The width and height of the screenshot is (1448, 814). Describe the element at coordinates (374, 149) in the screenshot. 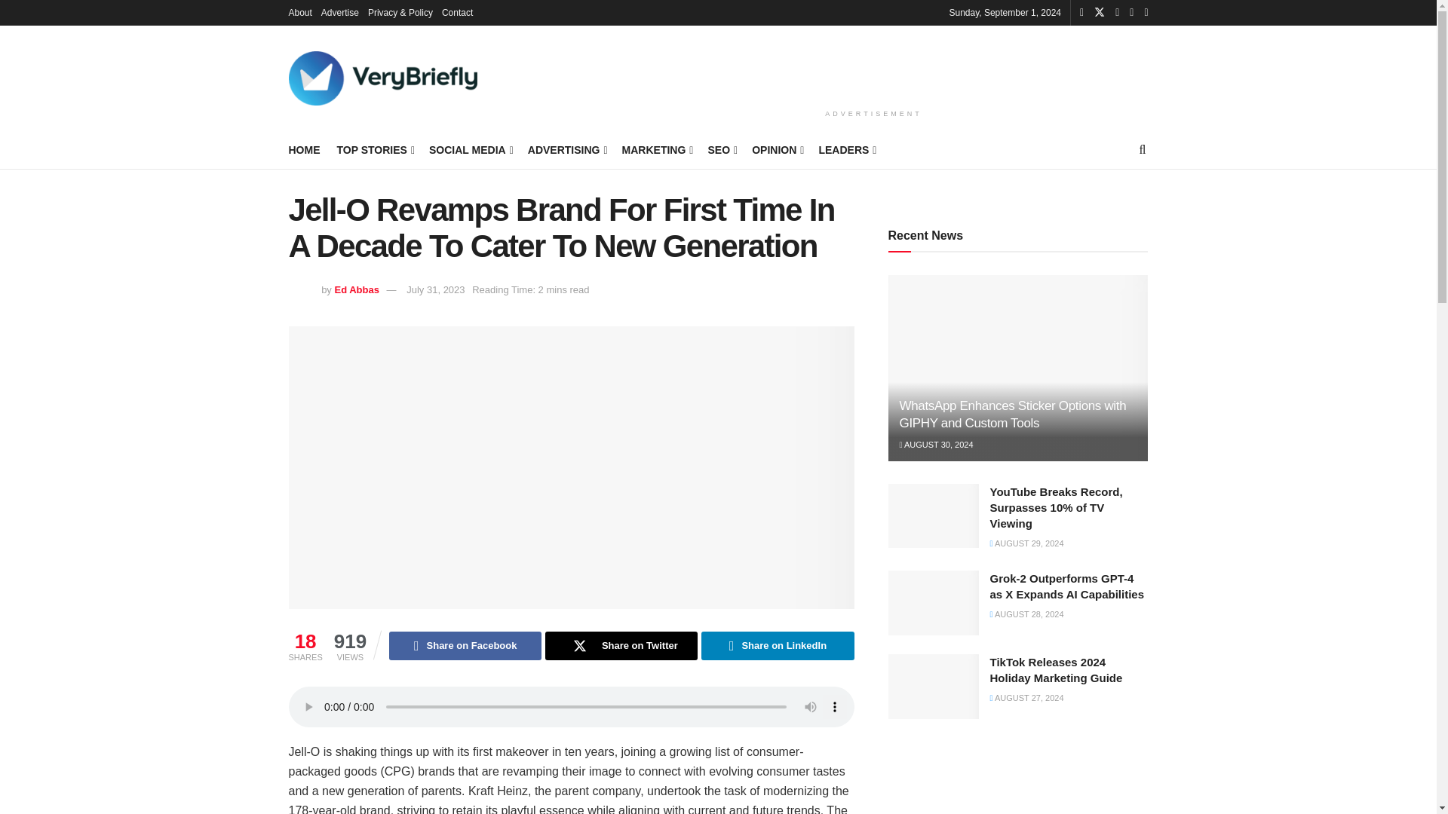

I see `TOP STORIES` at that location.